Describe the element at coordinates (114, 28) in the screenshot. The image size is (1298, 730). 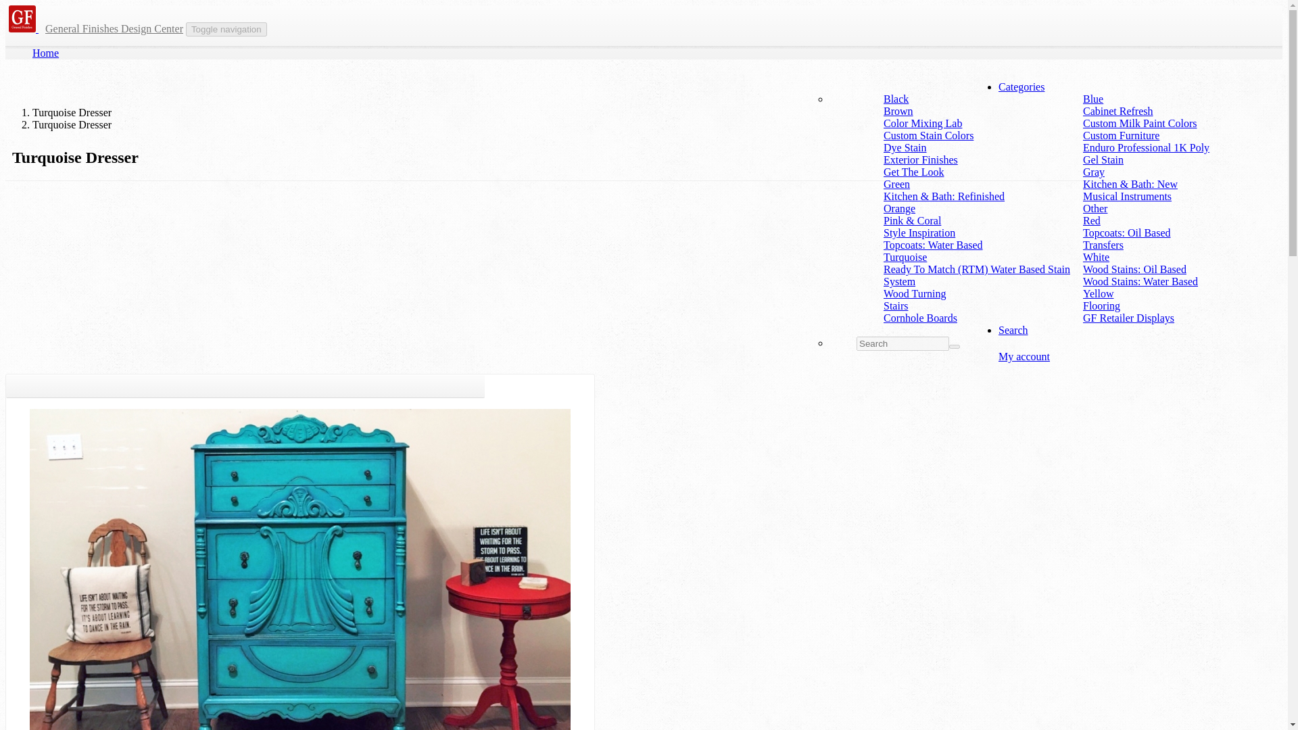
I see `General Finishes Design Center` at that location.